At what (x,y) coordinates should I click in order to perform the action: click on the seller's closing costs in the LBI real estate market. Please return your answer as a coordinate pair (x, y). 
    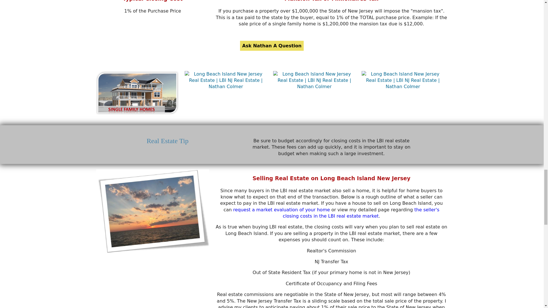
    Looking at the image, I should click on (361, 213).